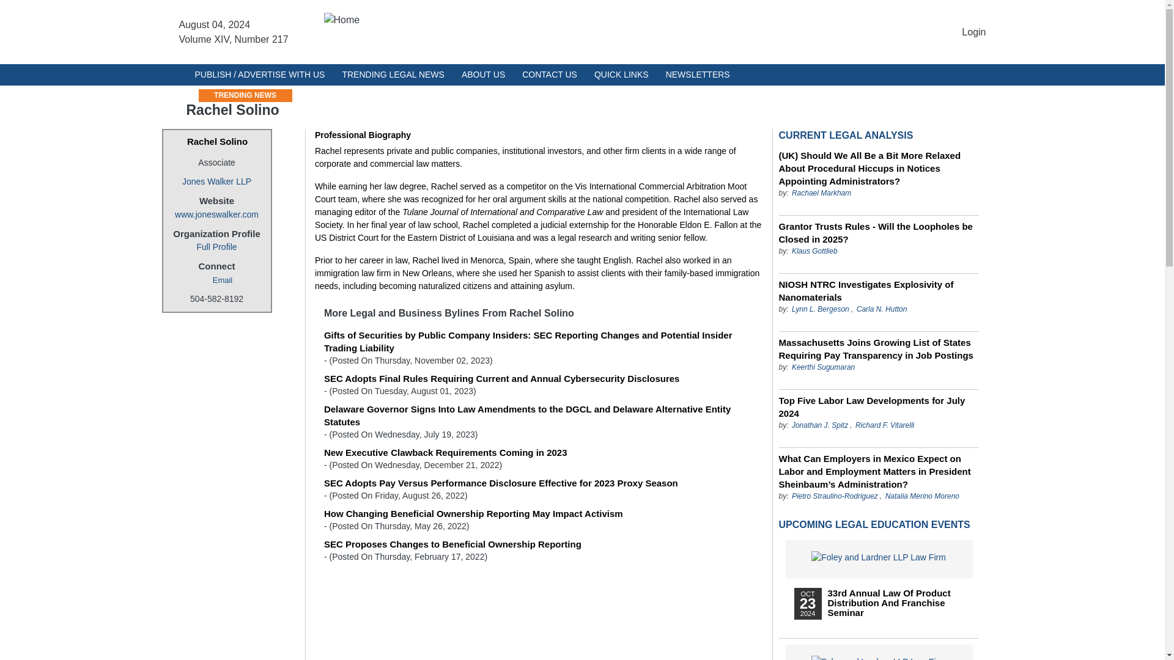  What do you see at coordinates (973, 32) in the screenshot?
I see `Login` at bounding box center [973, 32].